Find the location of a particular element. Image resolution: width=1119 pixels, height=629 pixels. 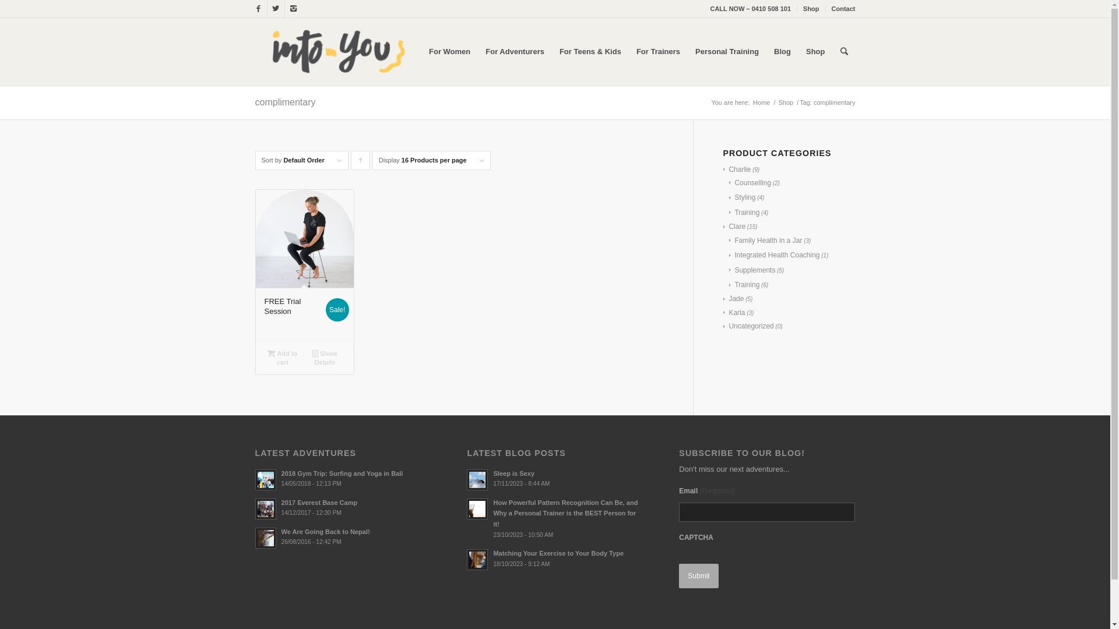

Family Health in a Jar is located at coordinates (766, 241).